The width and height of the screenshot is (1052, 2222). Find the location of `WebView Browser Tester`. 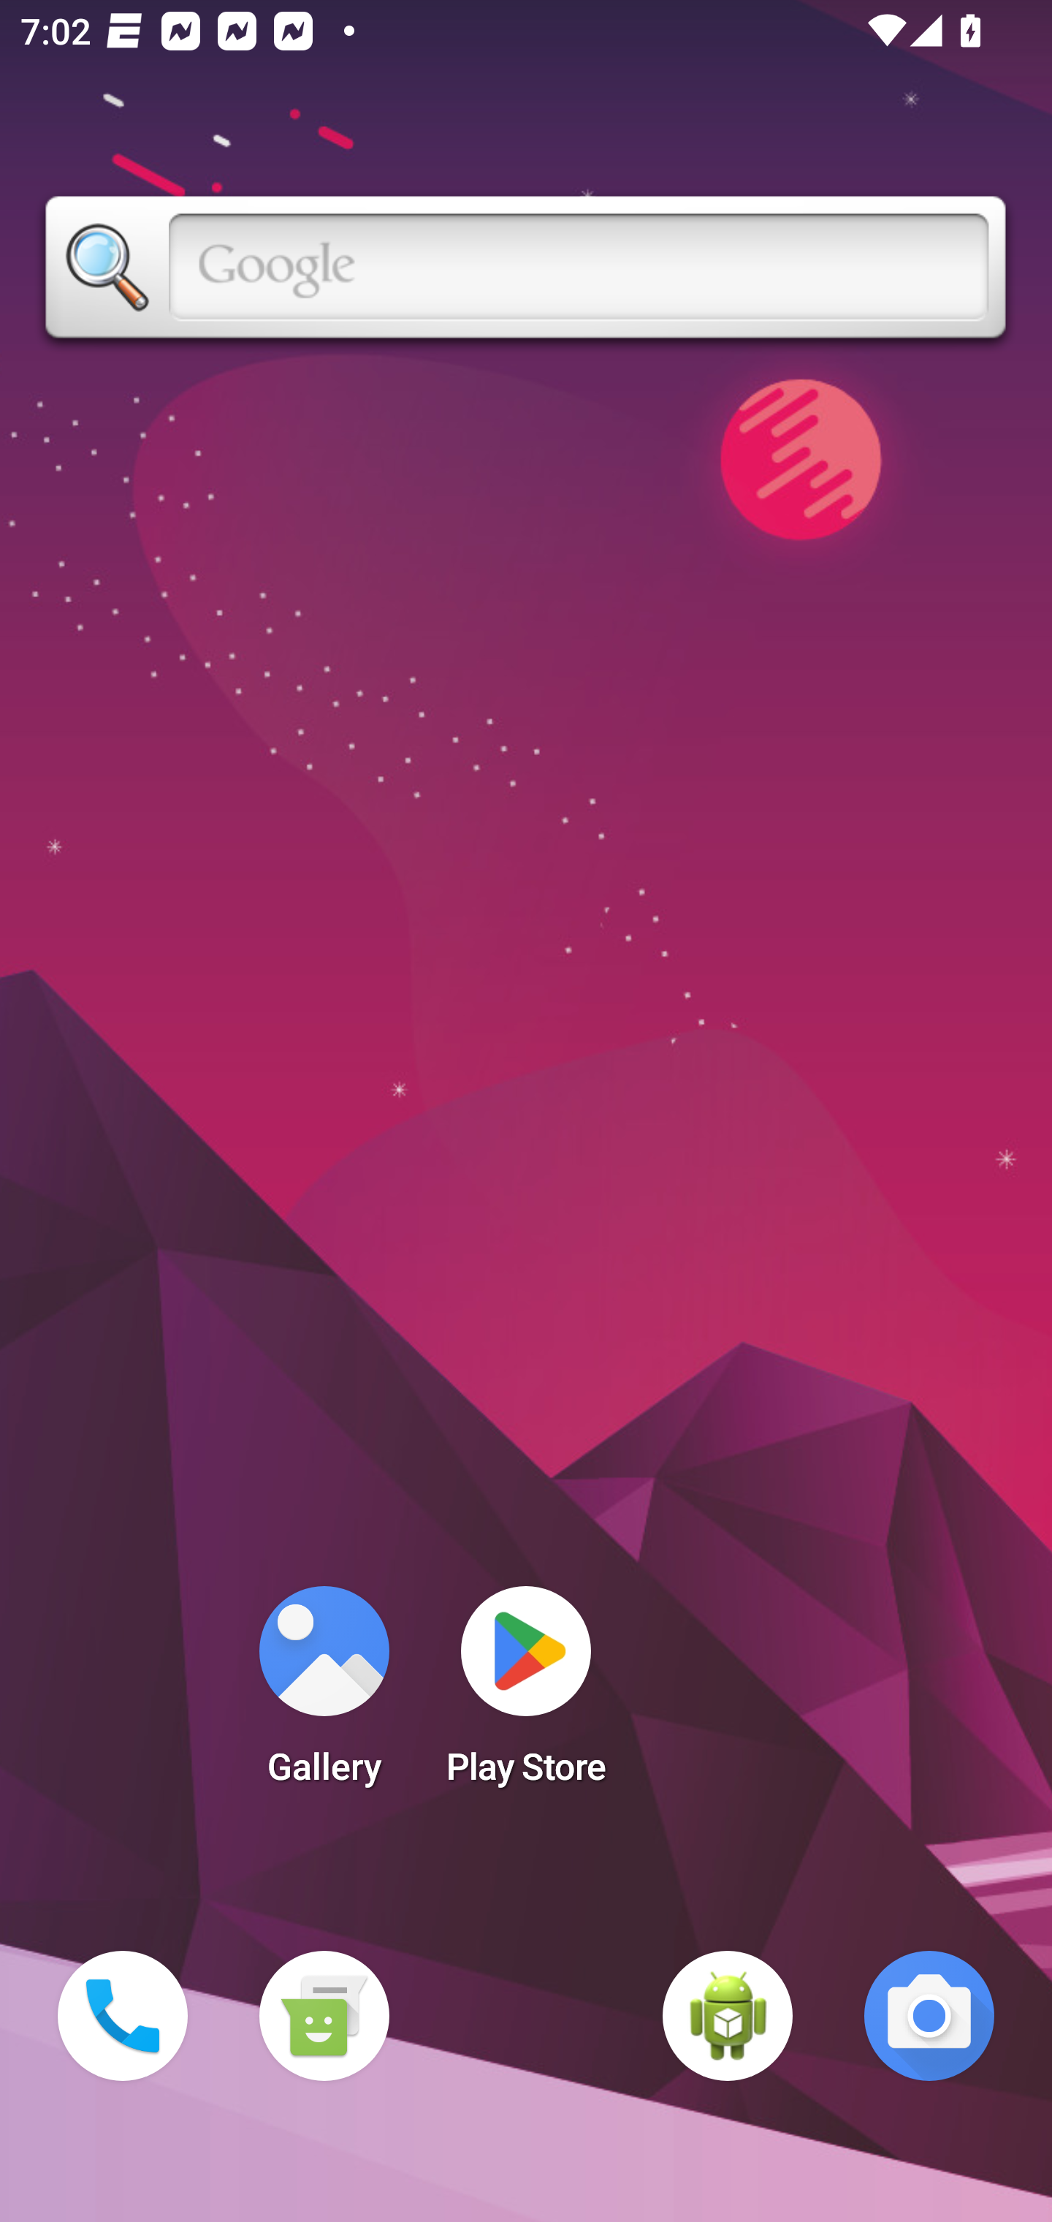

WebView Browser Tester is located at coordinates (728, 2016).